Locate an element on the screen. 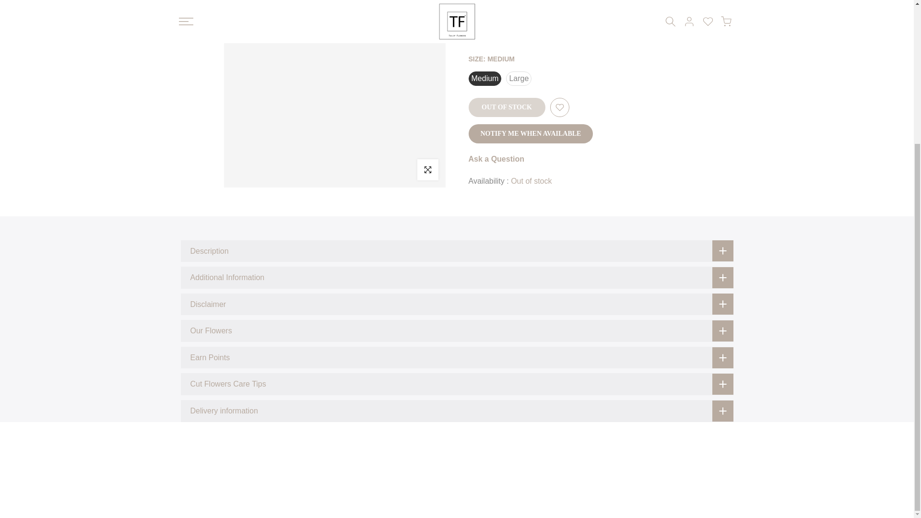 The height and width of the screenshot is (518, 921). Cut Flowers Care Tips is located at coordinates (457, 384).